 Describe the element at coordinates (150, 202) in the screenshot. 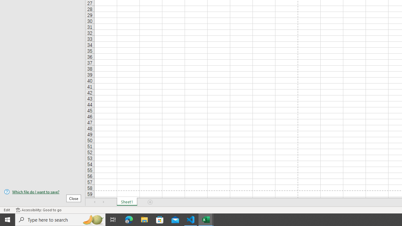

I see `Add Sheet` at that location.